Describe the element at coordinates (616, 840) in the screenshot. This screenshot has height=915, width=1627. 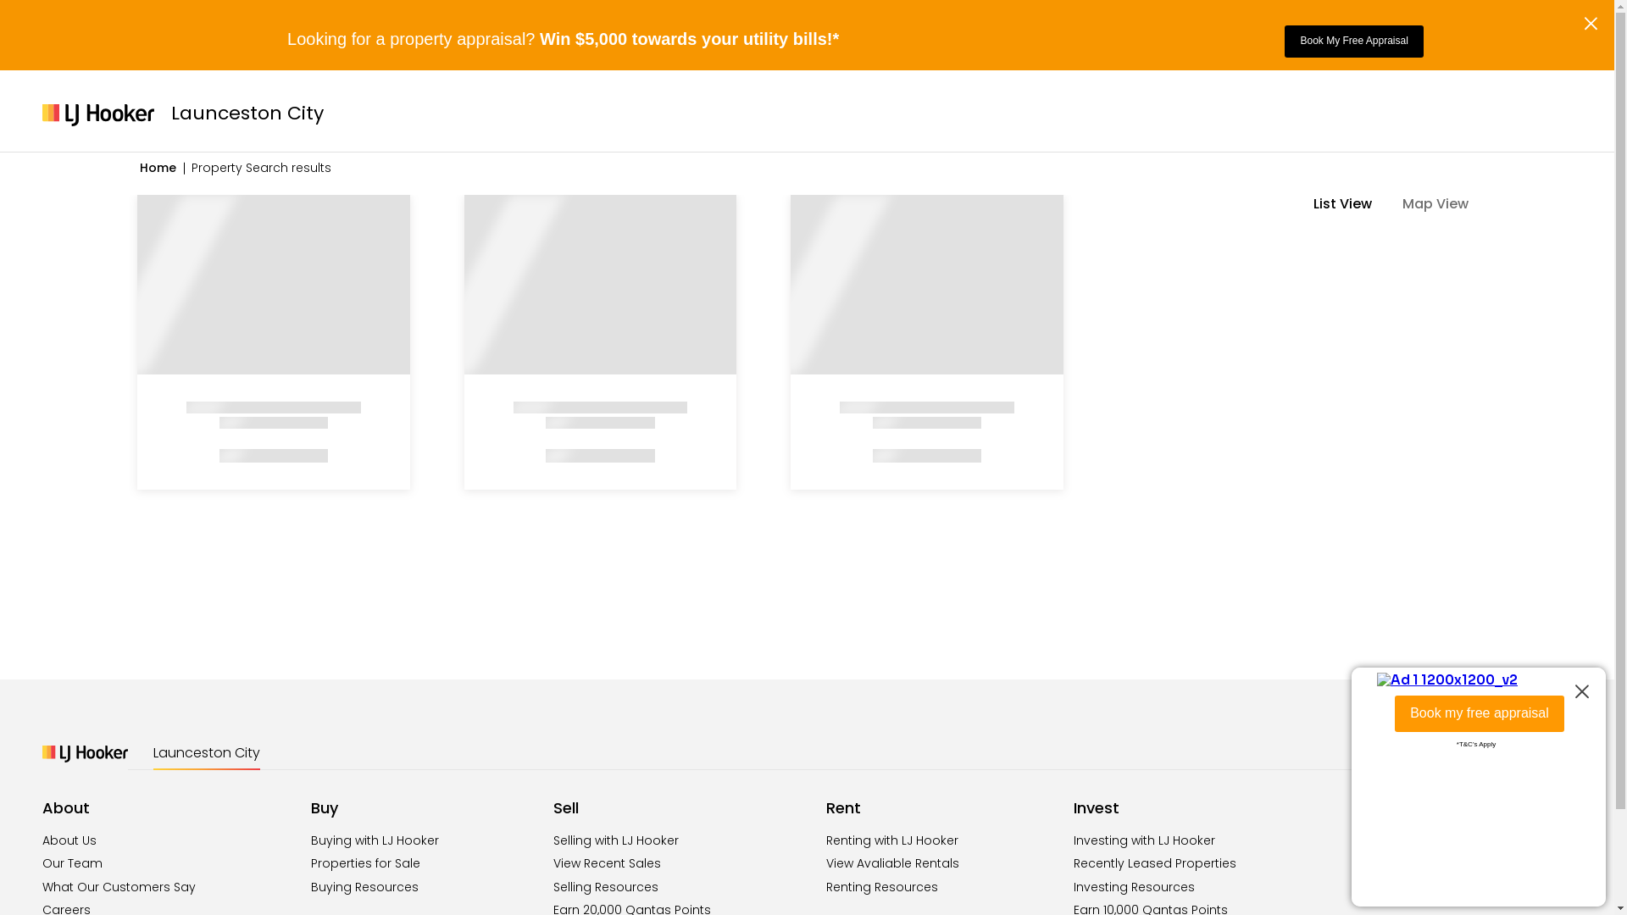
I see `Selling with LJ Hooker` at that location.